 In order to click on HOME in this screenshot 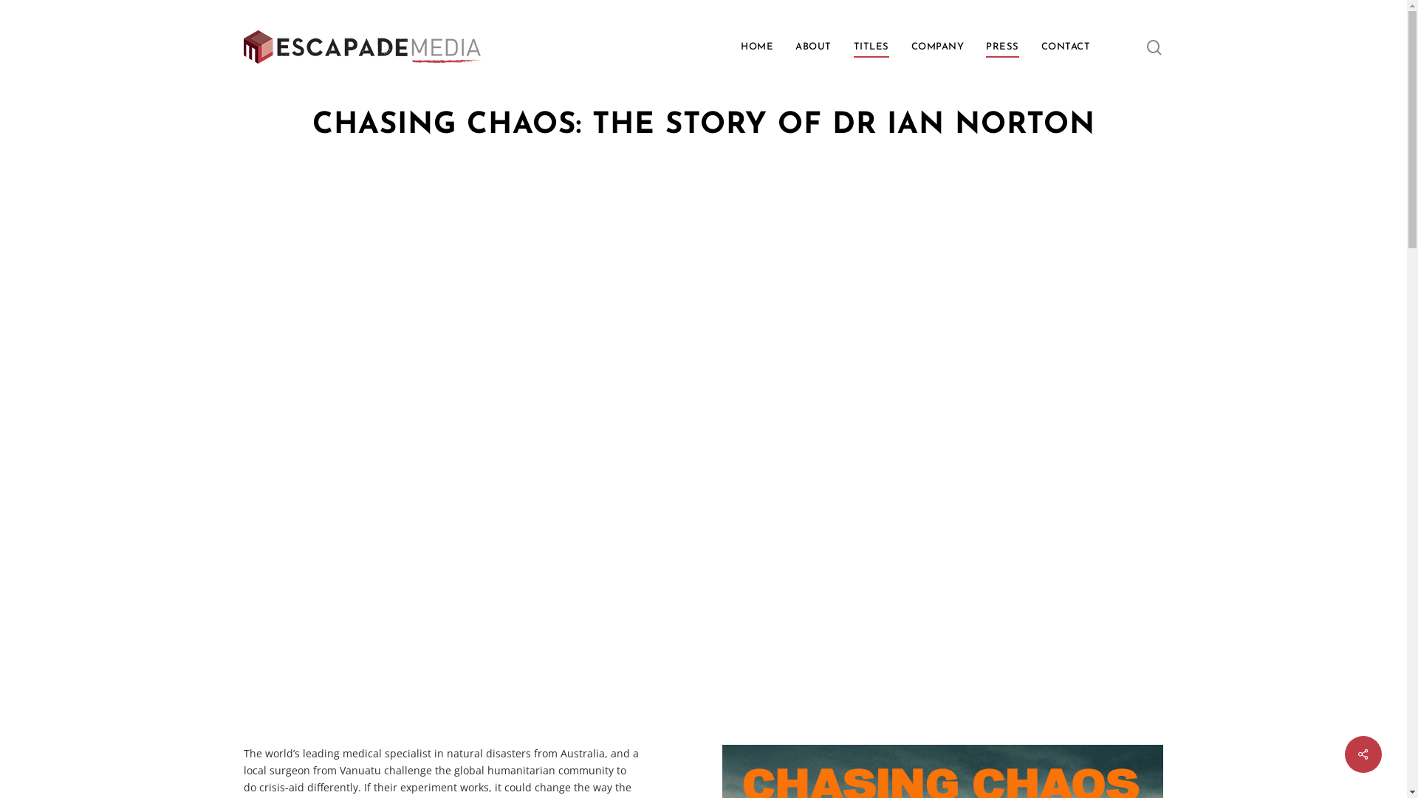, I will do `click(756, 47)`.